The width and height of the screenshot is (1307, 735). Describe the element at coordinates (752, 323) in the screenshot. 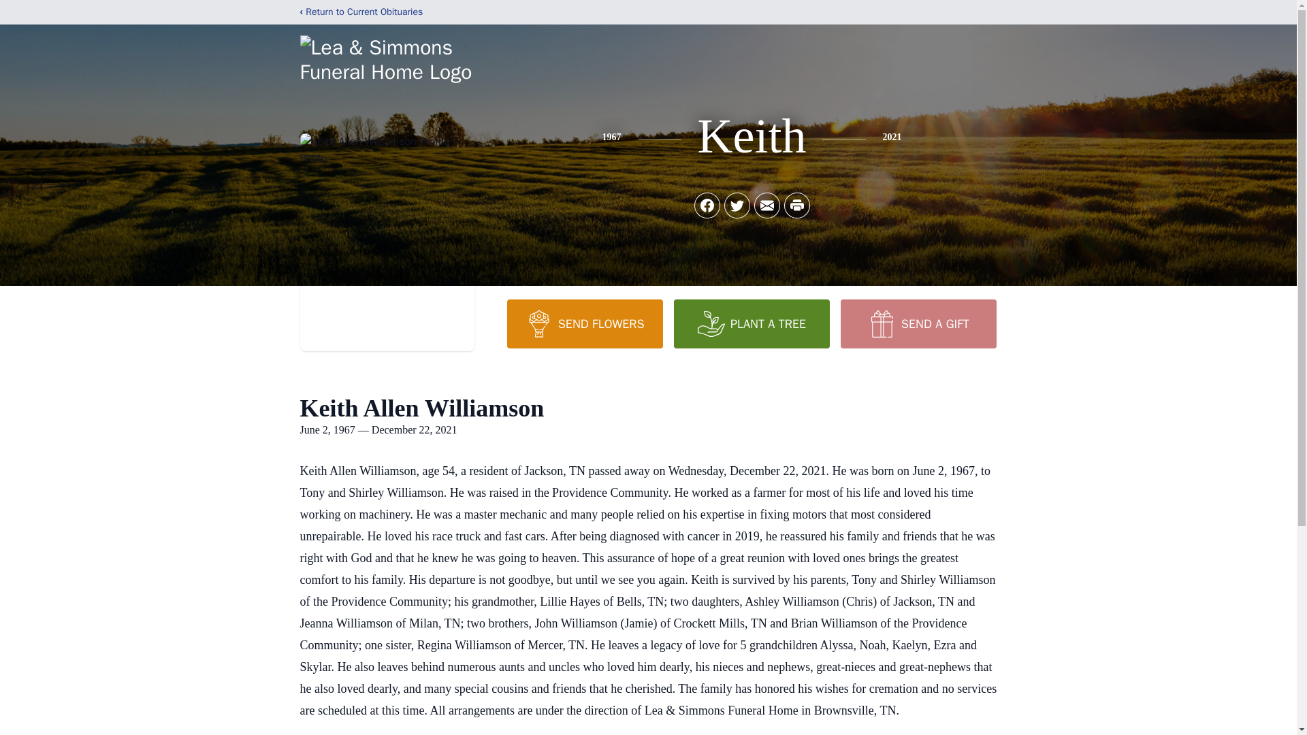

I see `PLANT A TREE` at that location.